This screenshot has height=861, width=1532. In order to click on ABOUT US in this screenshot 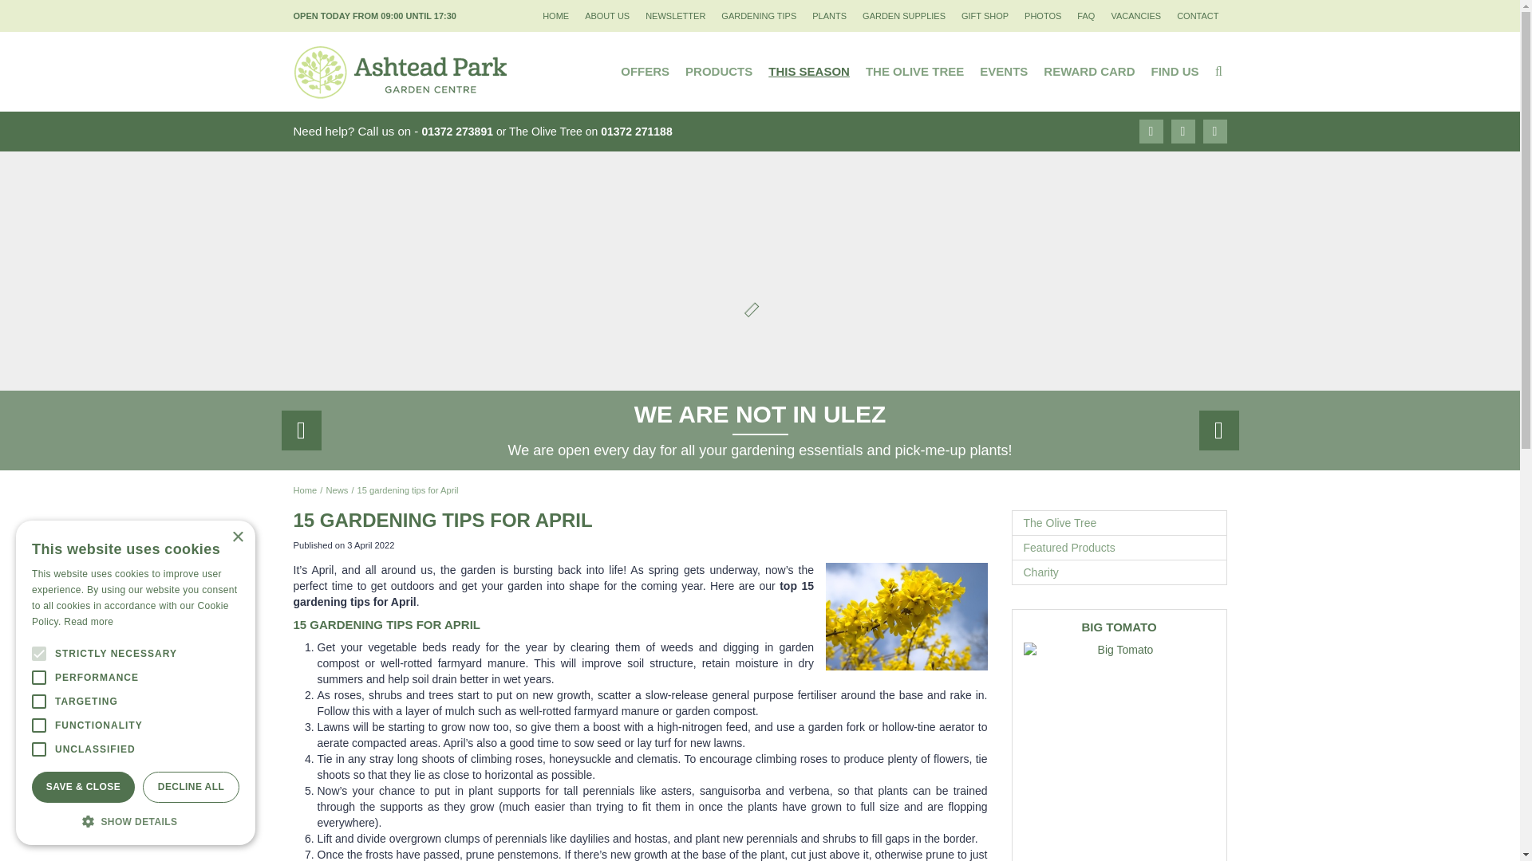, I will do `click(606, 16)`.